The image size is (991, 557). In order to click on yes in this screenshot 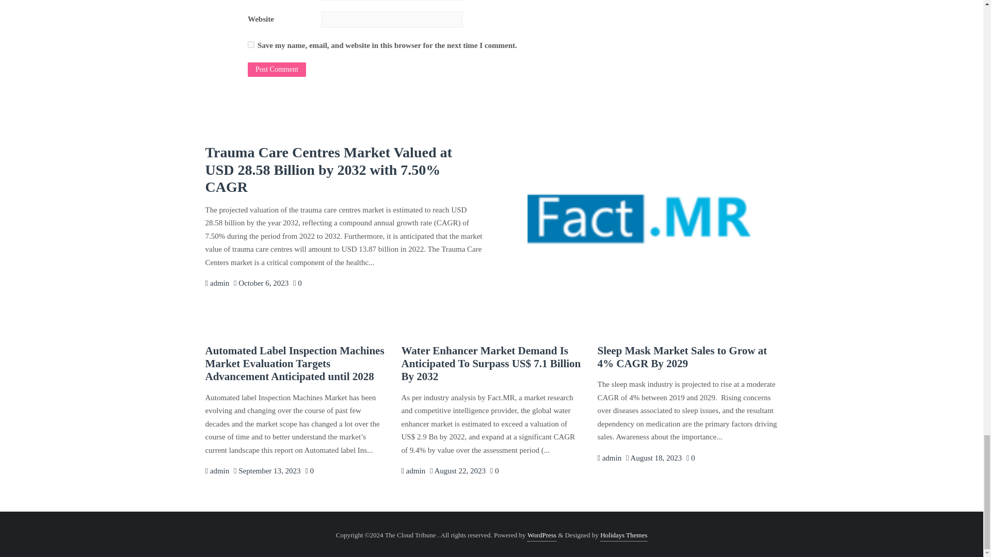, I will do `click(251, 44)`.